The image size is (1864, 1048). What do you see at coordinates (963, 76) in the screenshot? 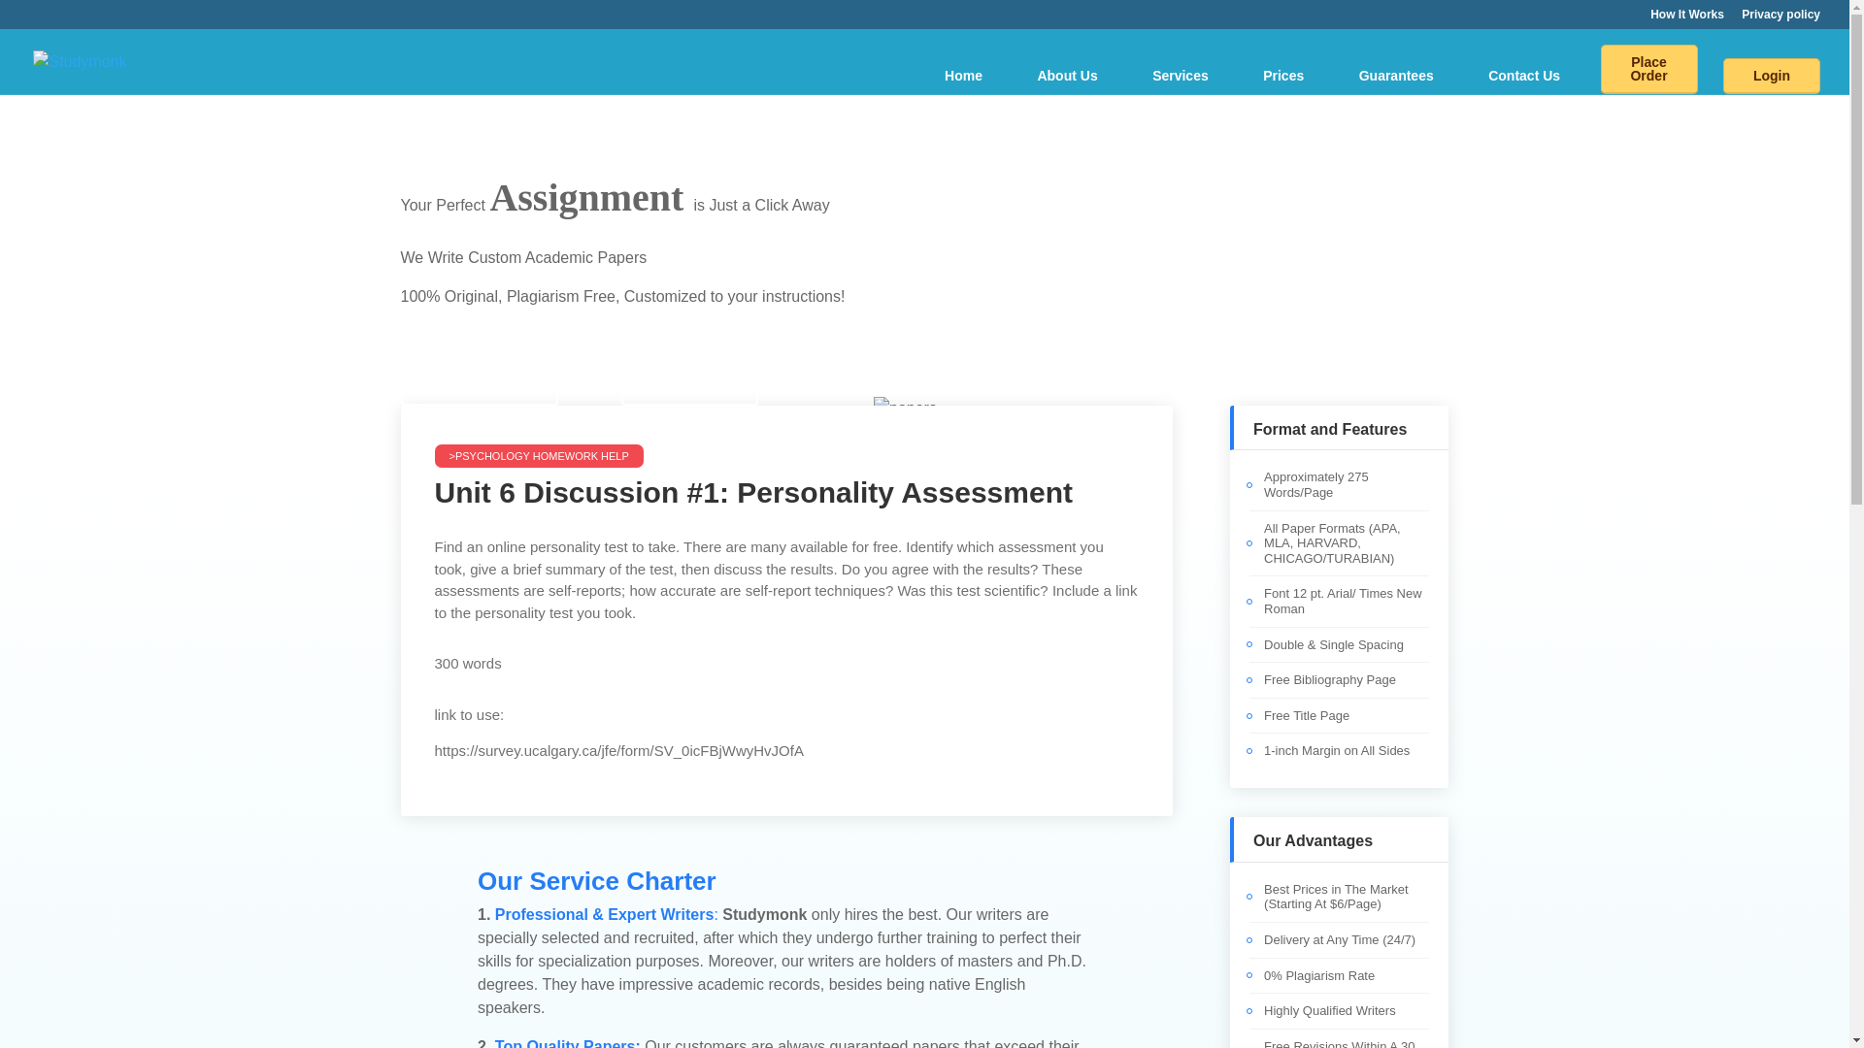
I see `Home` at bounding box center [963, 76].